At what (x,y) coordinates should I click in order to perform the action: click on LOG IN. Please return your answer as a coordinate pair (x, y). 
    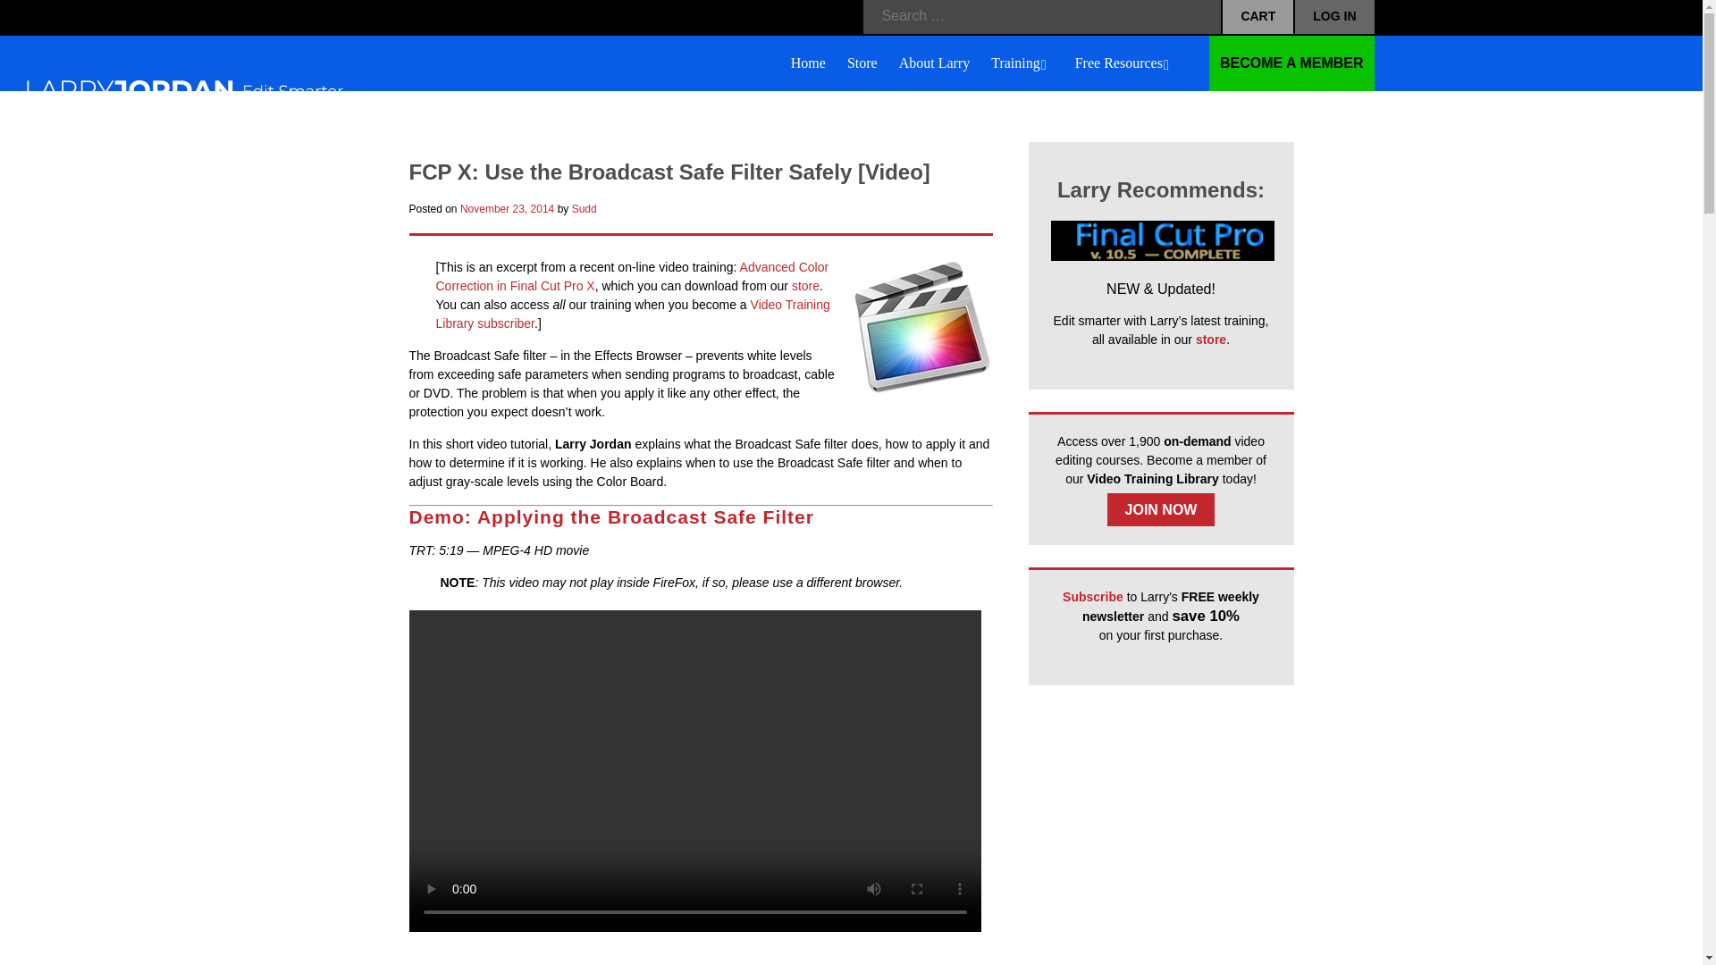
    Looking at the image, I should click on (1334, 16).